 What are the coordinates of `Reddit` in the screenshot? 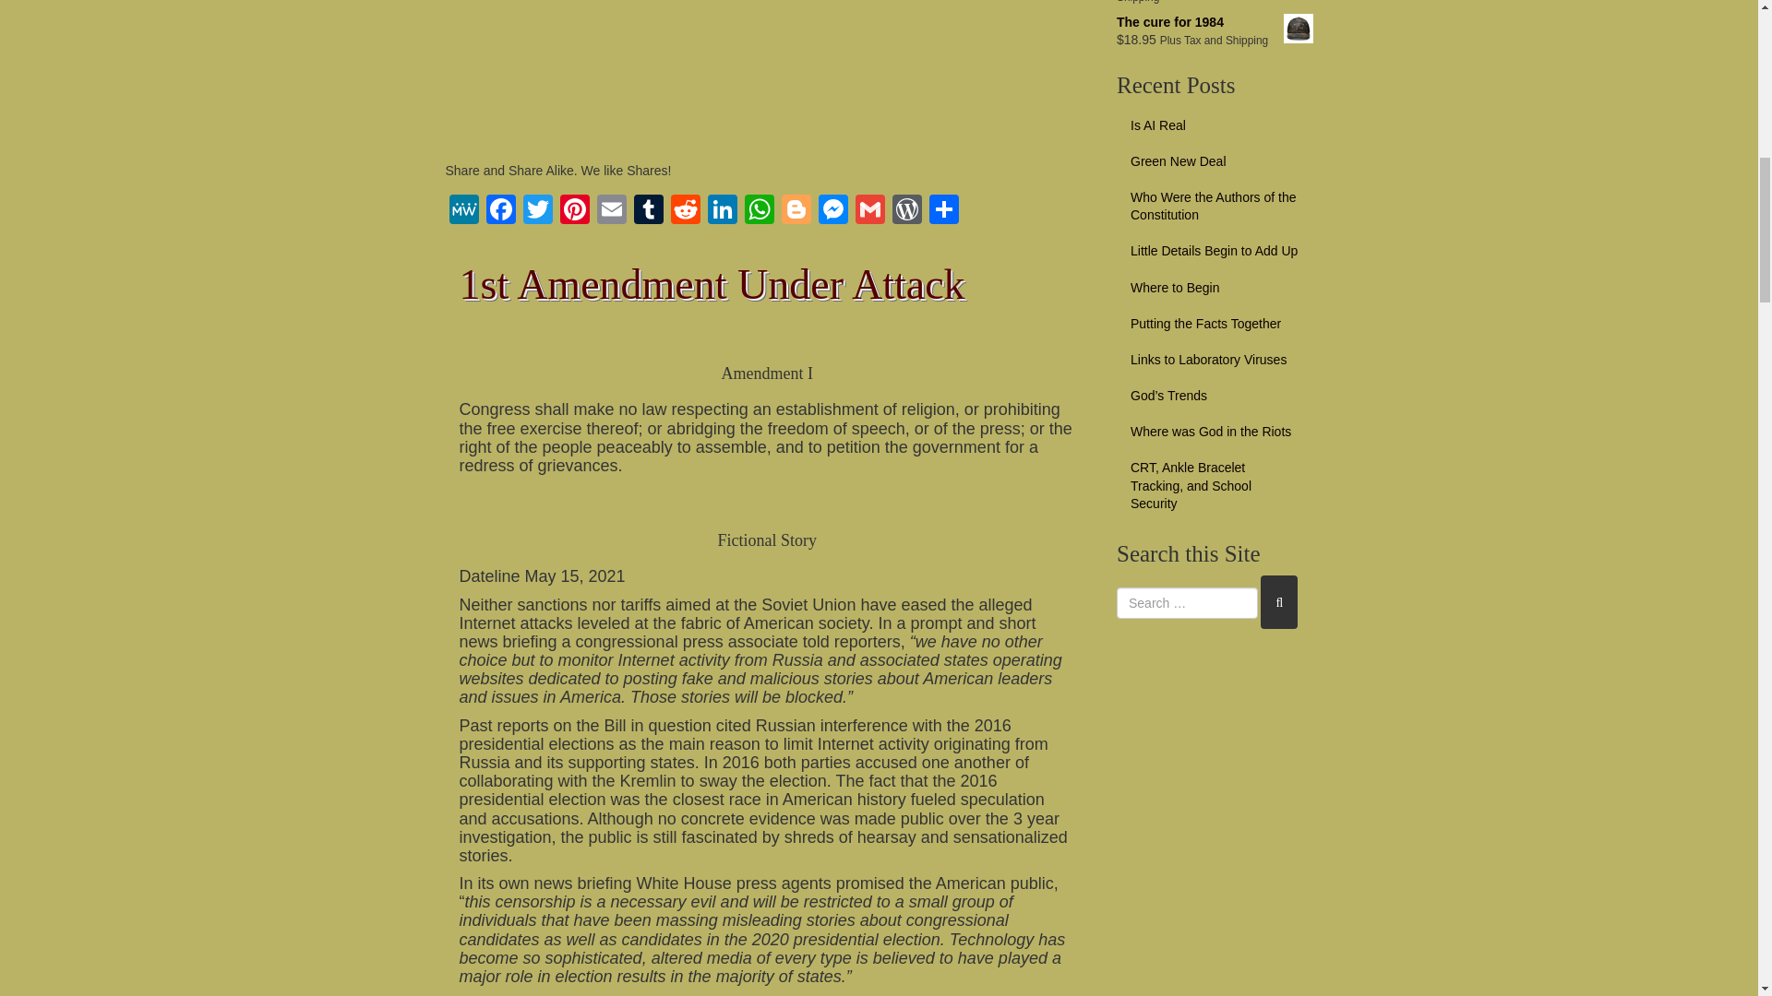 It's located at (685, 211).